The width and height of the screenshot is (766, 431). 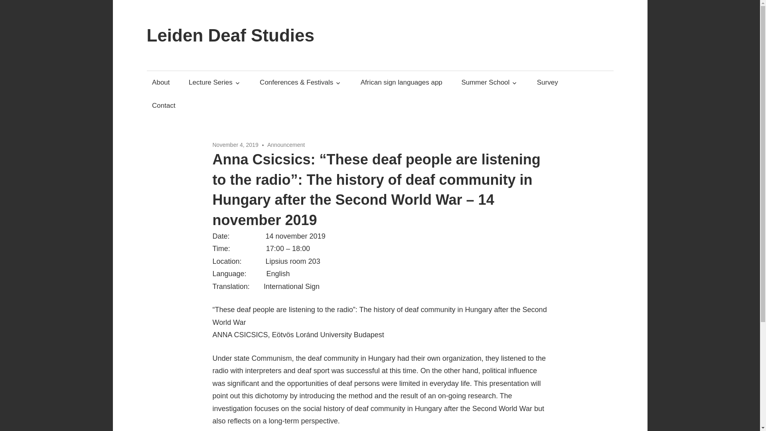 What do you see at coordinates (164, 105) in the screenshot?
I see `Contact` at bounding box center [164, 105].